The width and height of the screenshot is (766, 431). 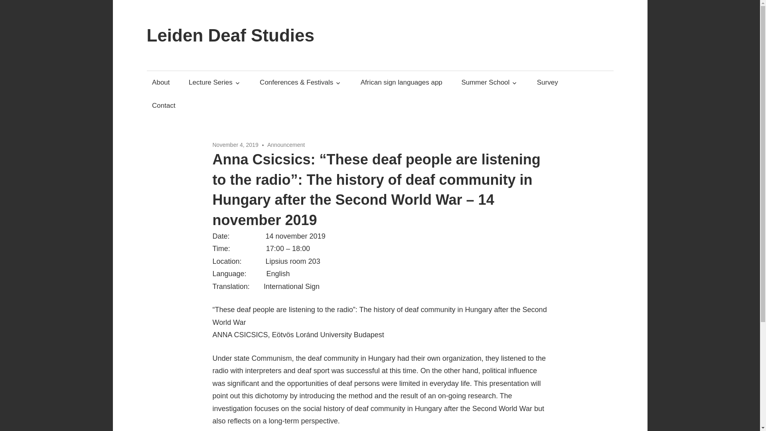 What do you see at coordinates (164, 105) in the screenshot?
I see `Contact` at bounding box center [164, 105].